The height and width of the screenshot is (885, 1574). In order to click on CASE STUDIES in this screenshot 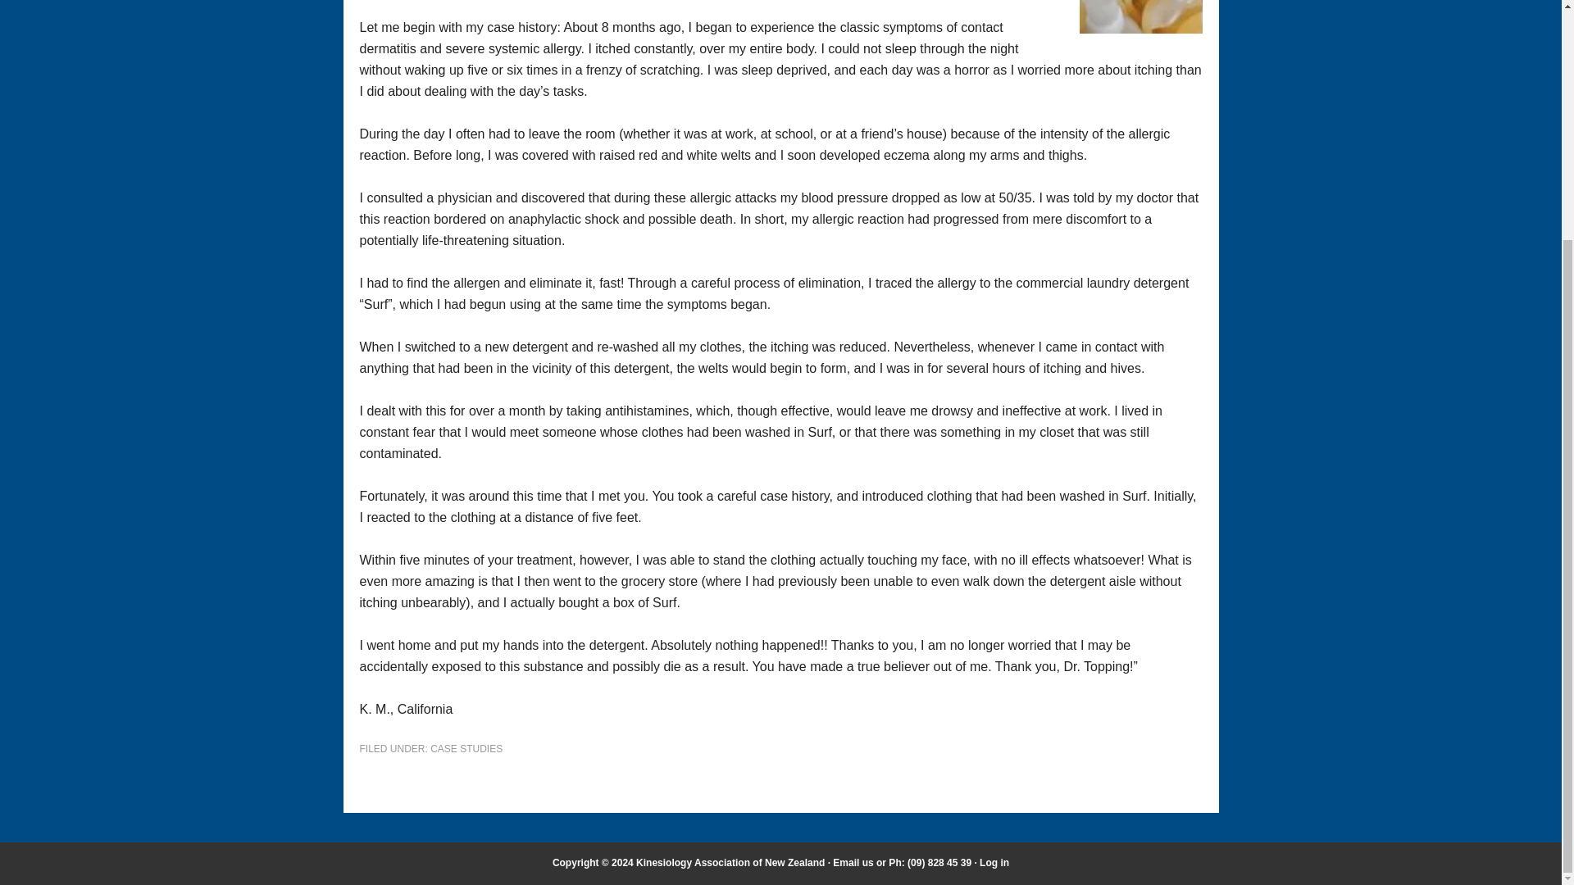, I will do `click(466, 749)`.